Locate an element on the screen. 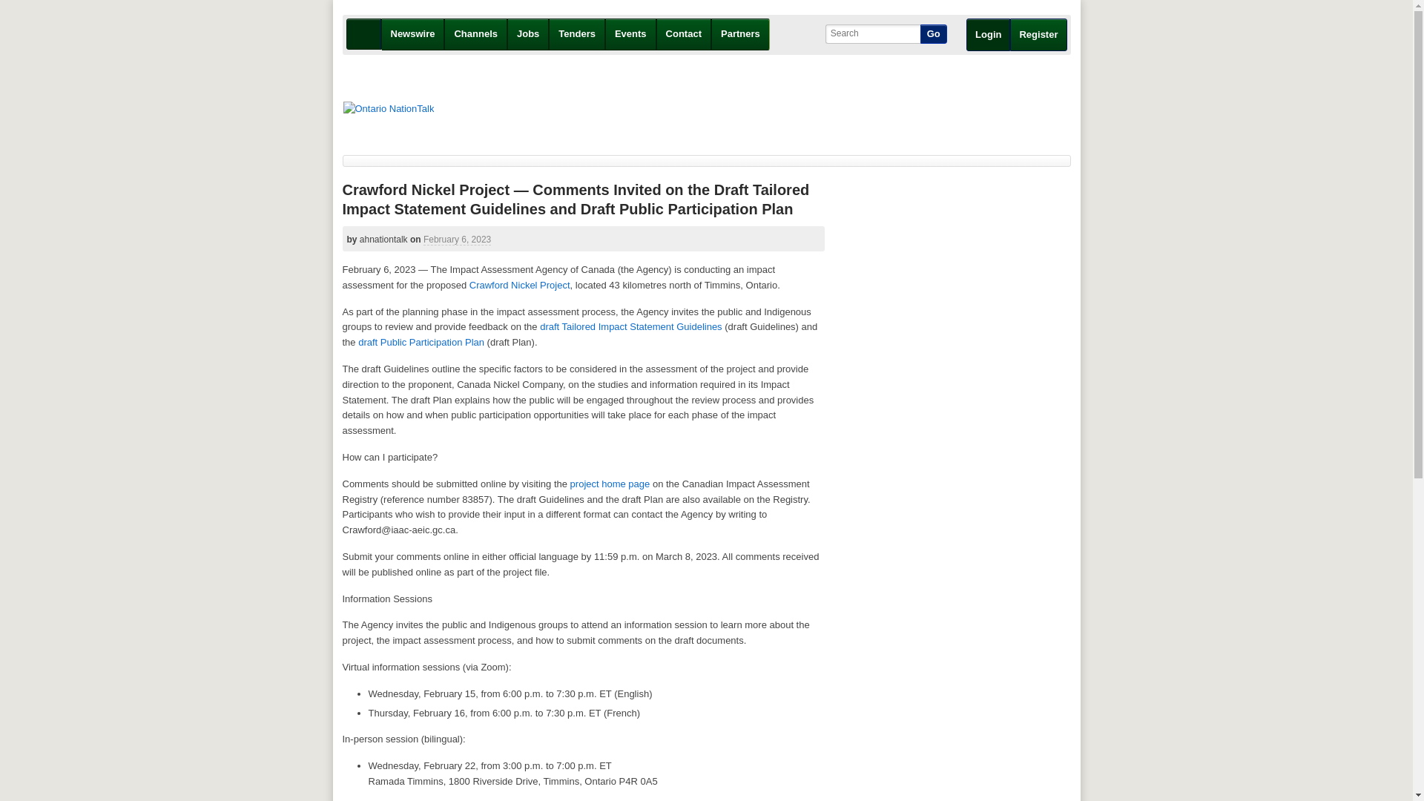  Tenders is located at coordinates (577, 34).